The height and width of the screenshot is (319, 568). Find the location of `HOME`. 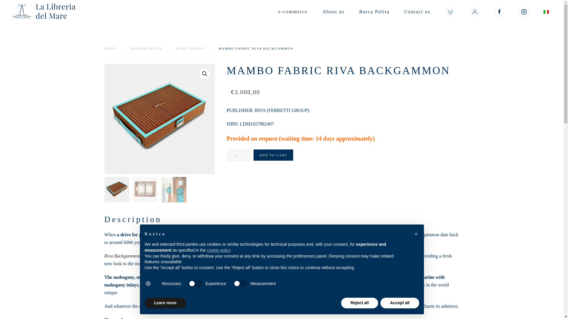

HOME is located at coordinates (110, 48).